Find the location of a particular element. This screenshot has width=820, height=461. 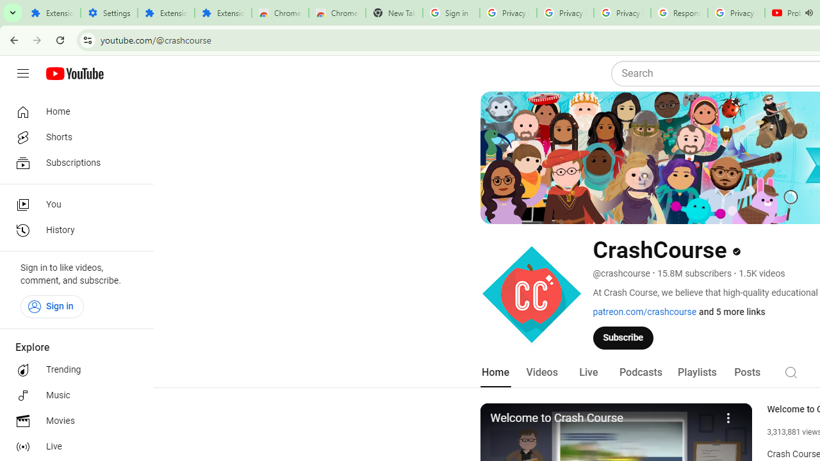

and 5 more links is located at coordinates (732, 312).